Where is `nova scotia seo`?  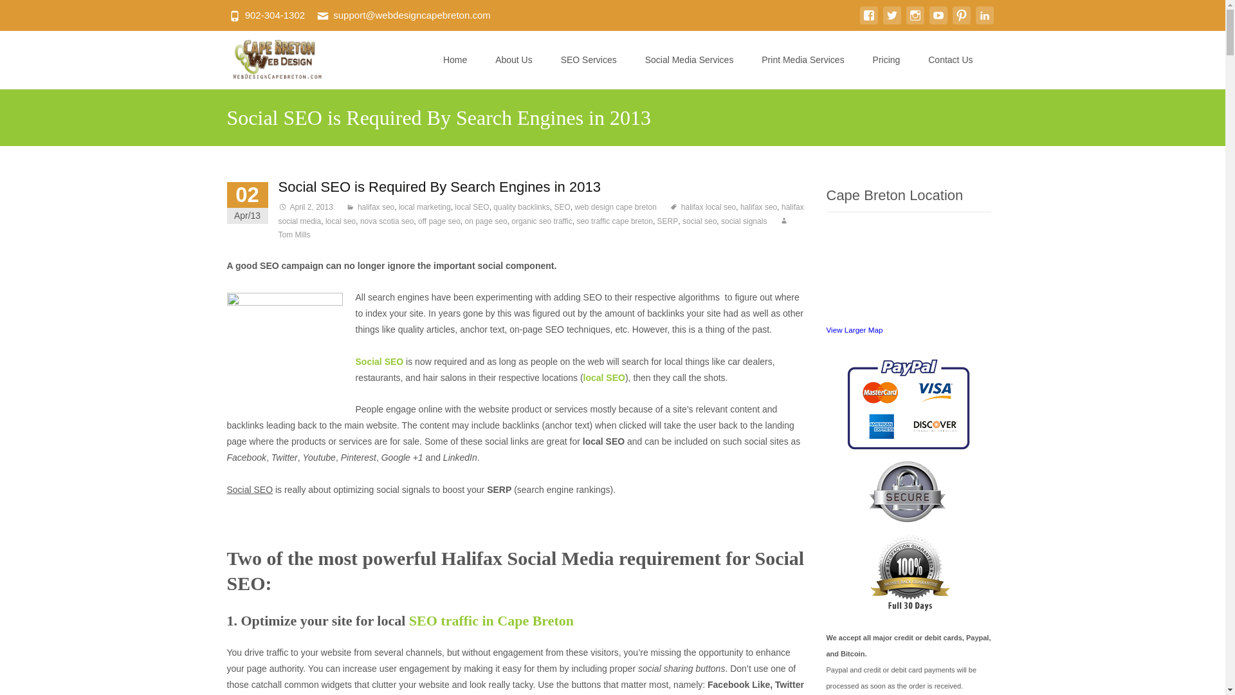
nova scotia seo is located at coordinates (387, 221).